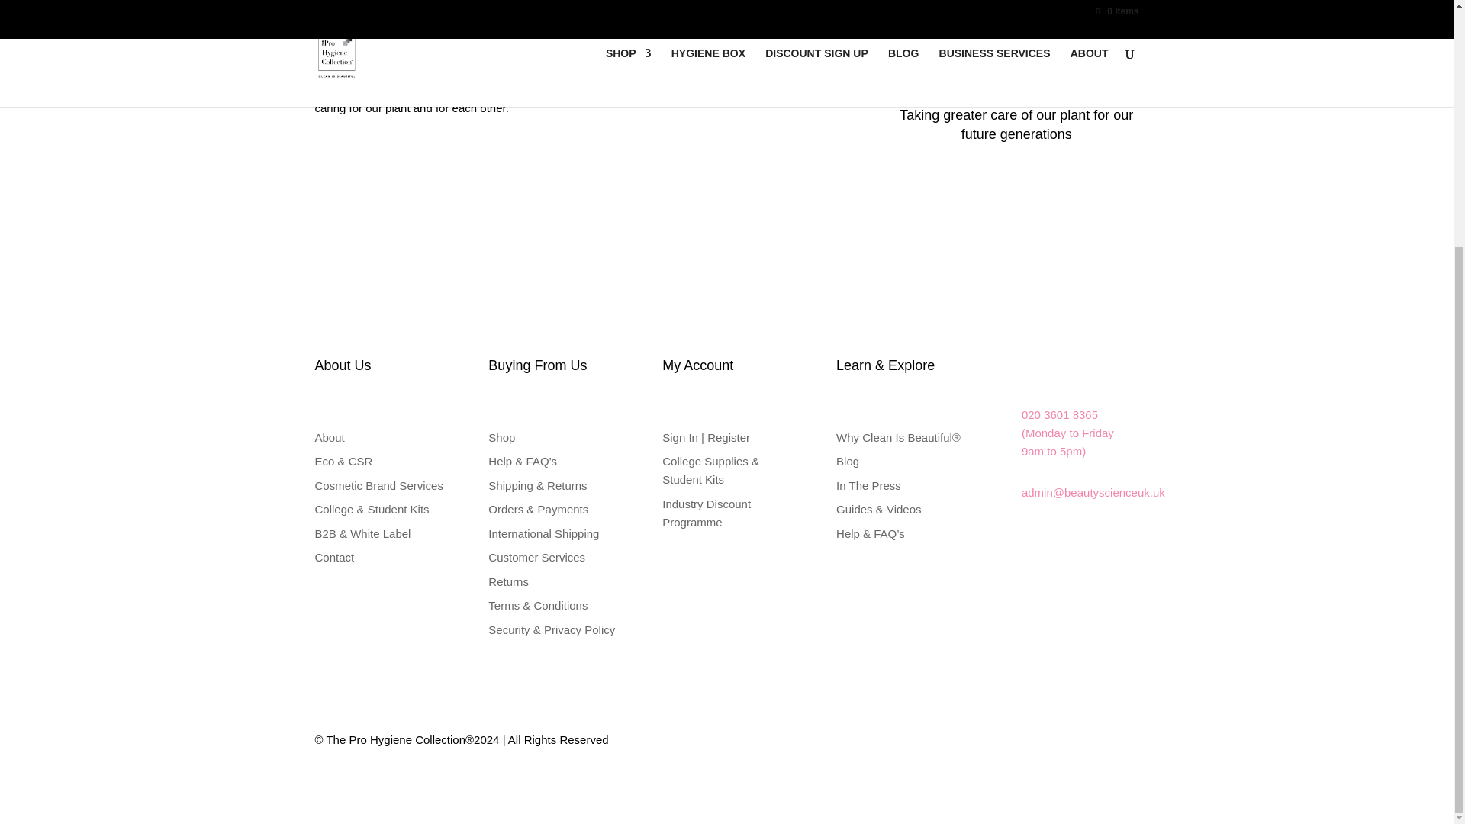 This screenshot has height=824, width=1465. Describe the element at coordinates (334, 557) in the screenshot. I see `Contact` at that location.